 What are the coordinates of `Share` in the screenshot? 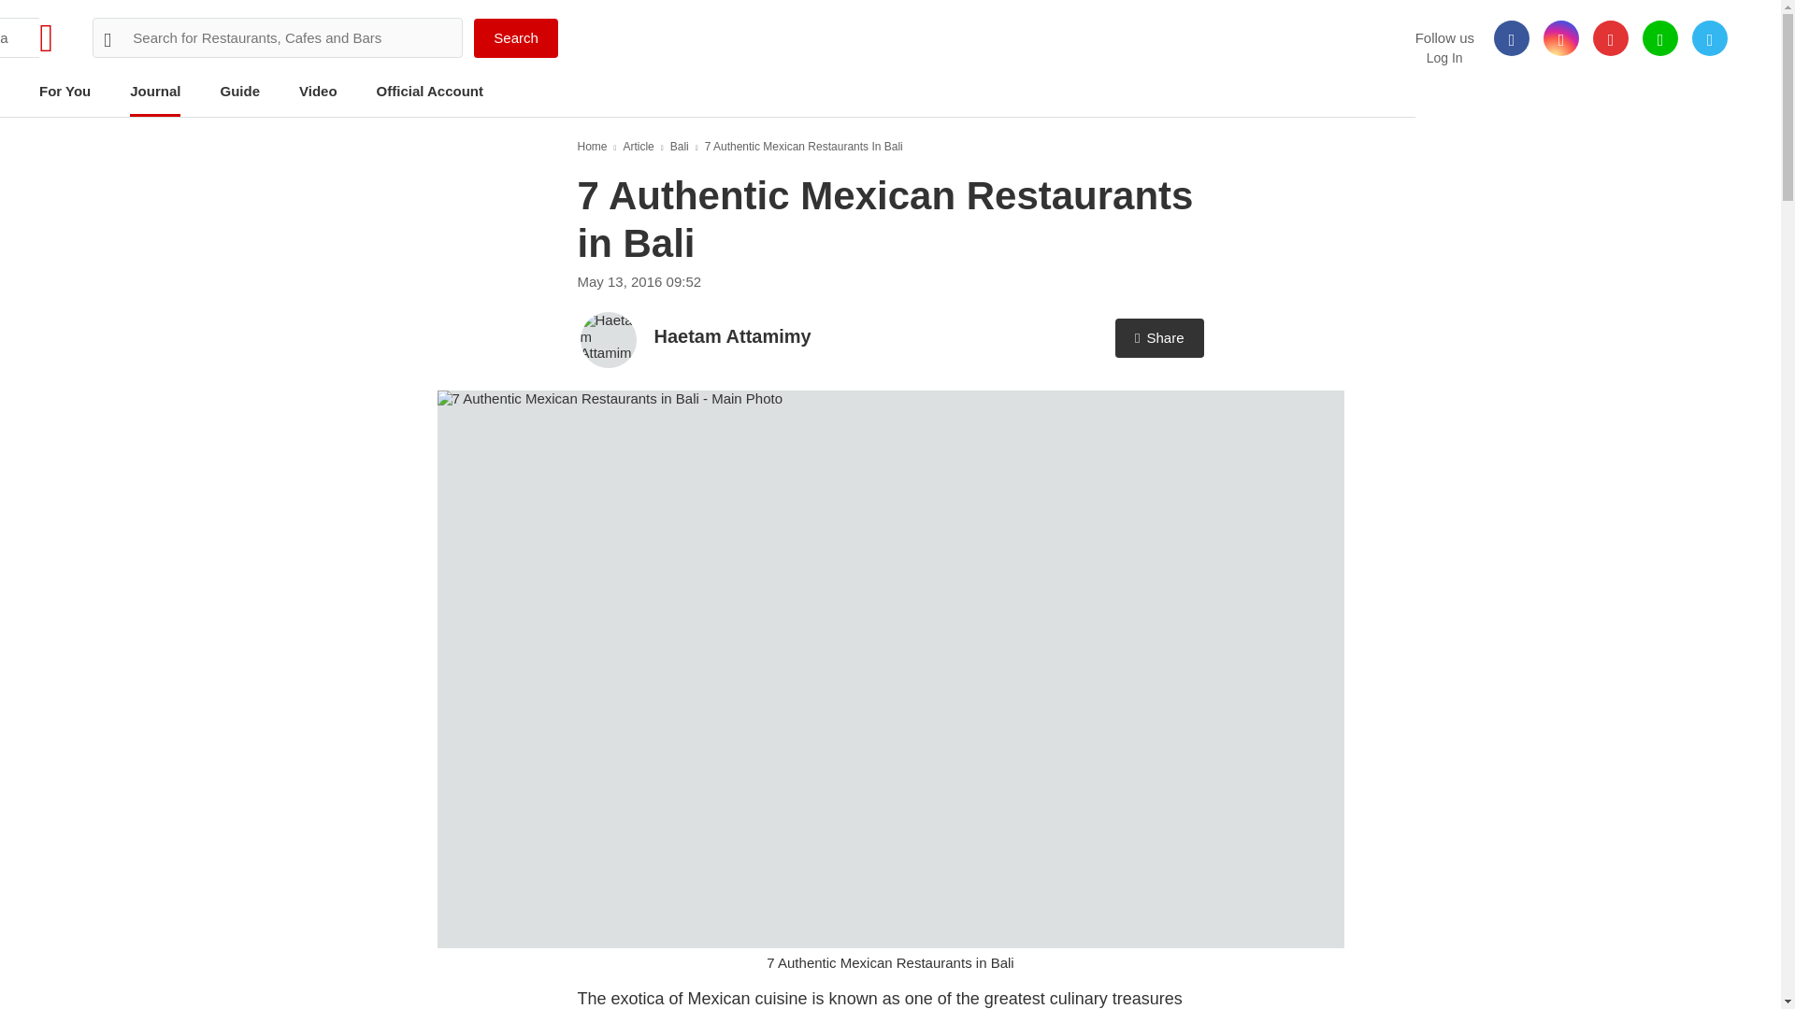 It's located at (1159, 338).